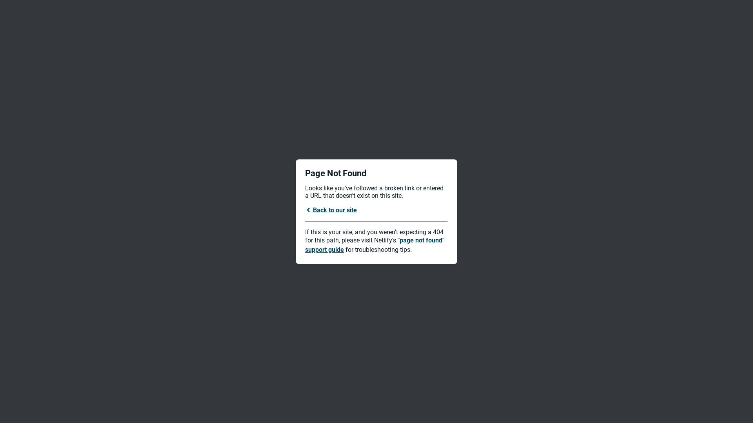 This screenshot has width=753, height=423. Describe the element at coordinates (331, 210) in the screenshot. I see `Back to our site` at that location.